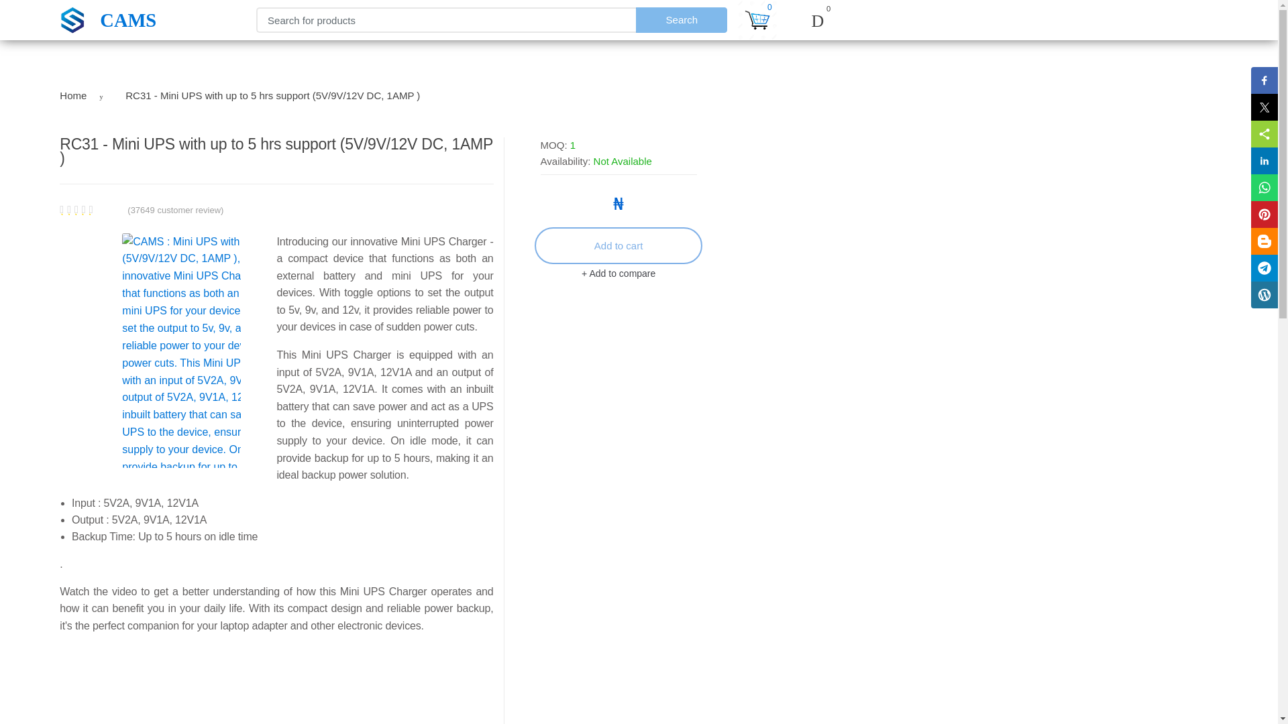  I want to click on View Cart, so click(757, 20).